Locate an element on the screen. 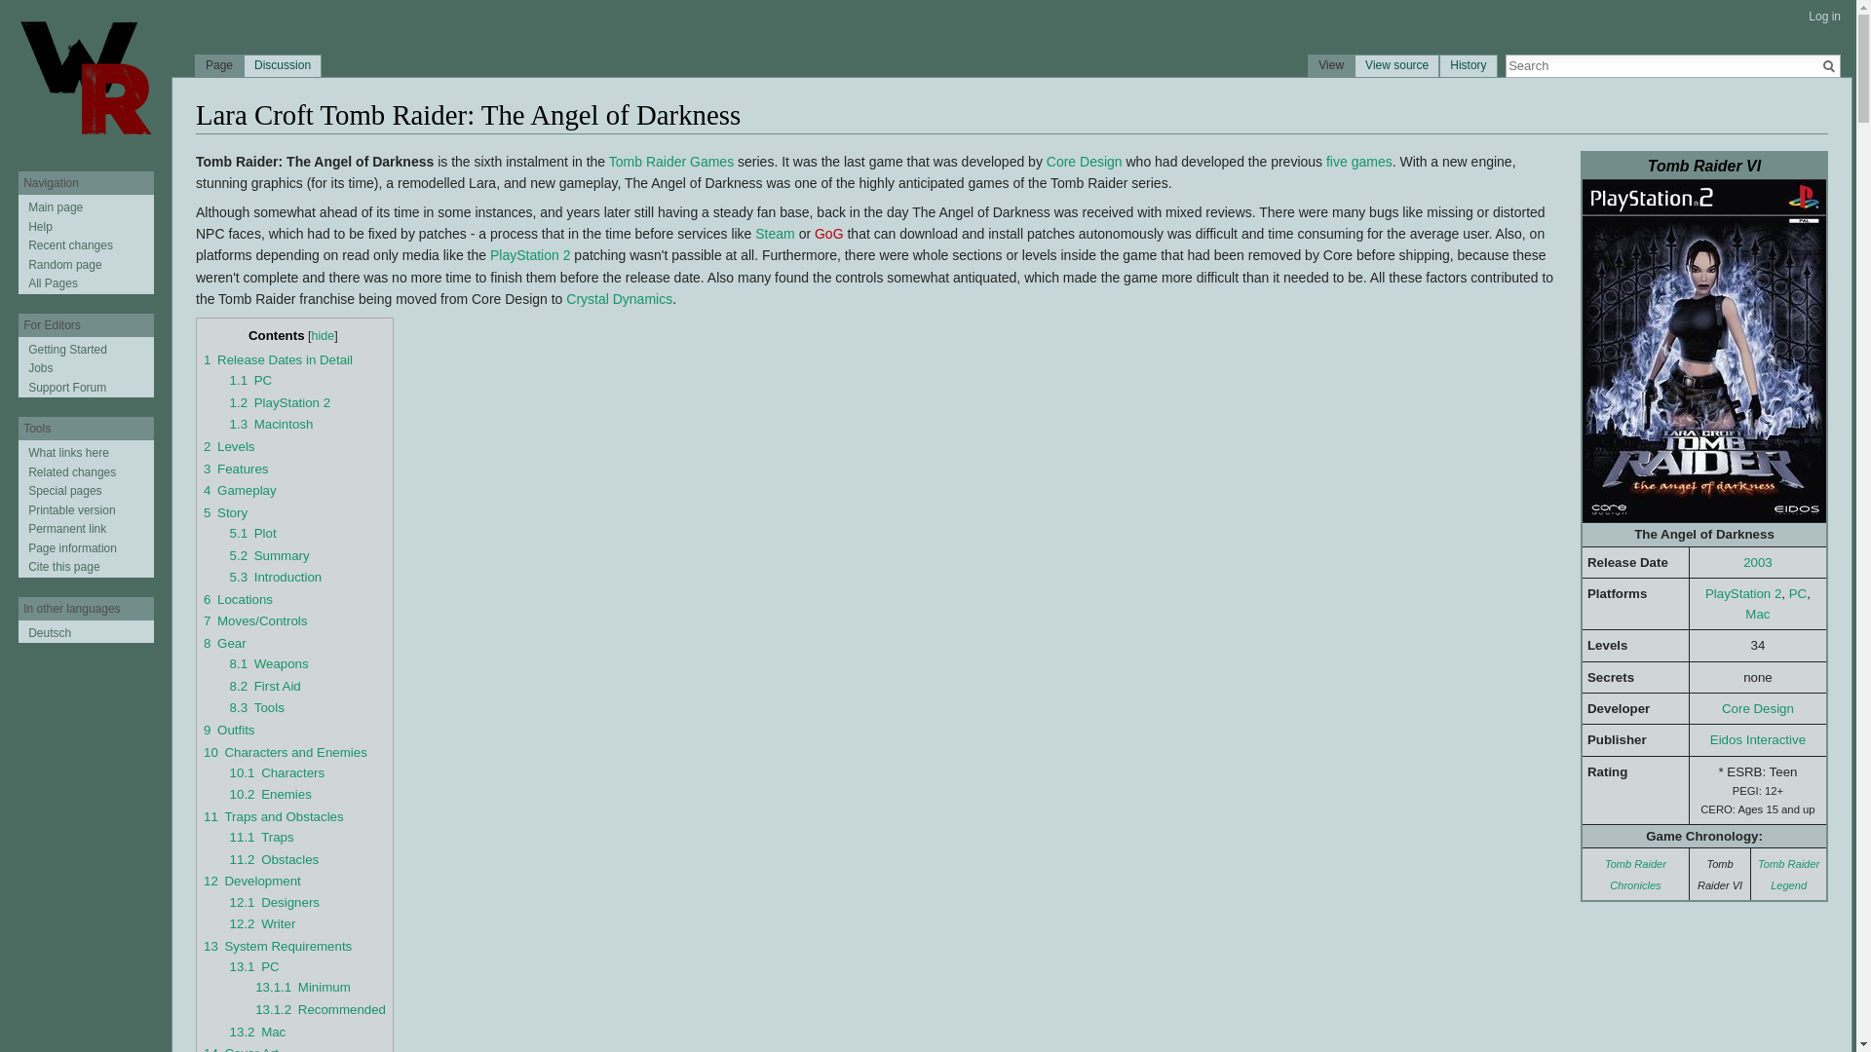  4 Gameplay is located at coordinates (240, 489).